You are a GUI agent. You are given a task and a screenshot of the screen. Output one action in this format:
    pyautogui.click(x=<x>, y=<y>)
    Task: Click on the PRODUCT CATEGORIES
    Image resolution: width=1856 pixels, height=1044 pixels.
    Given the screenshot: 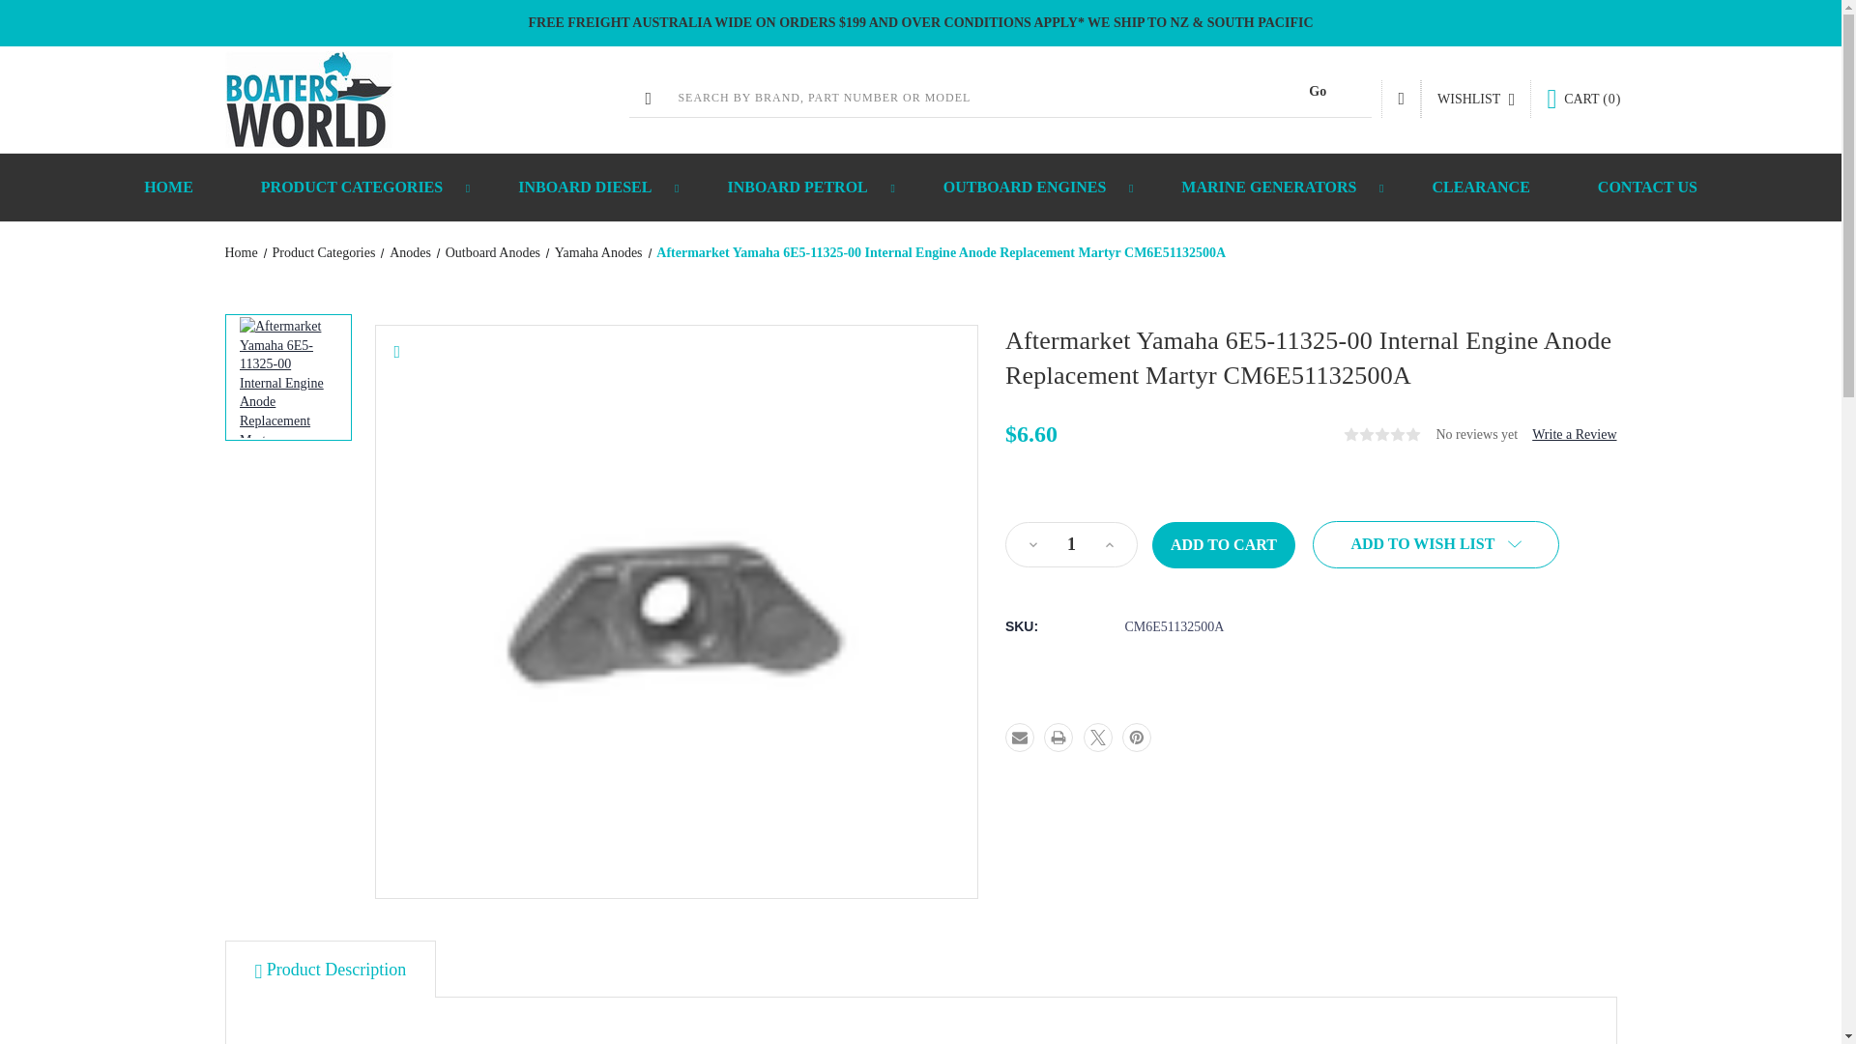 What is the action you would take?
    pyautogui.click(x=356, y=187)
    